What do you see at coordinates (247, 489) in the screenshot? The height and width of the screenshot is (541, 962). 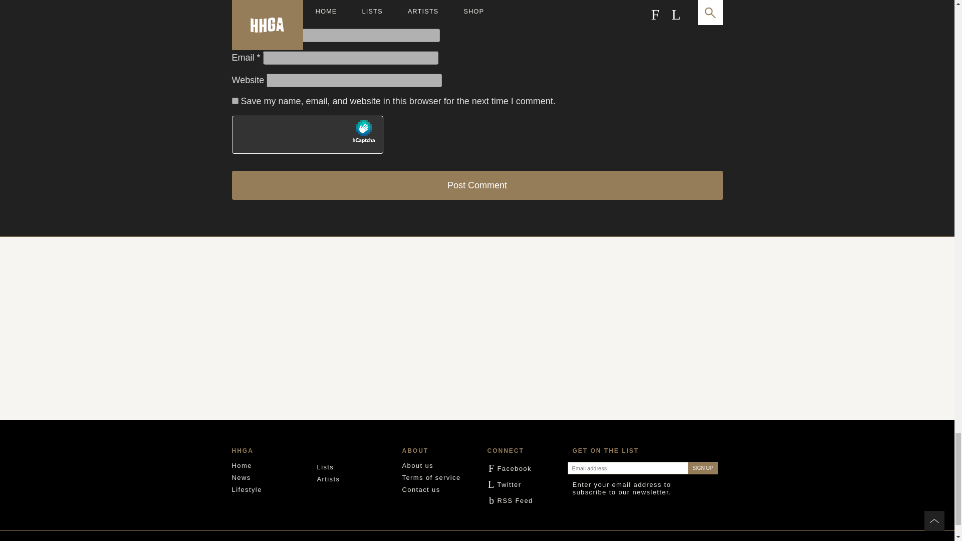 I see `Lifestyle` at bounding box center [247, 489].